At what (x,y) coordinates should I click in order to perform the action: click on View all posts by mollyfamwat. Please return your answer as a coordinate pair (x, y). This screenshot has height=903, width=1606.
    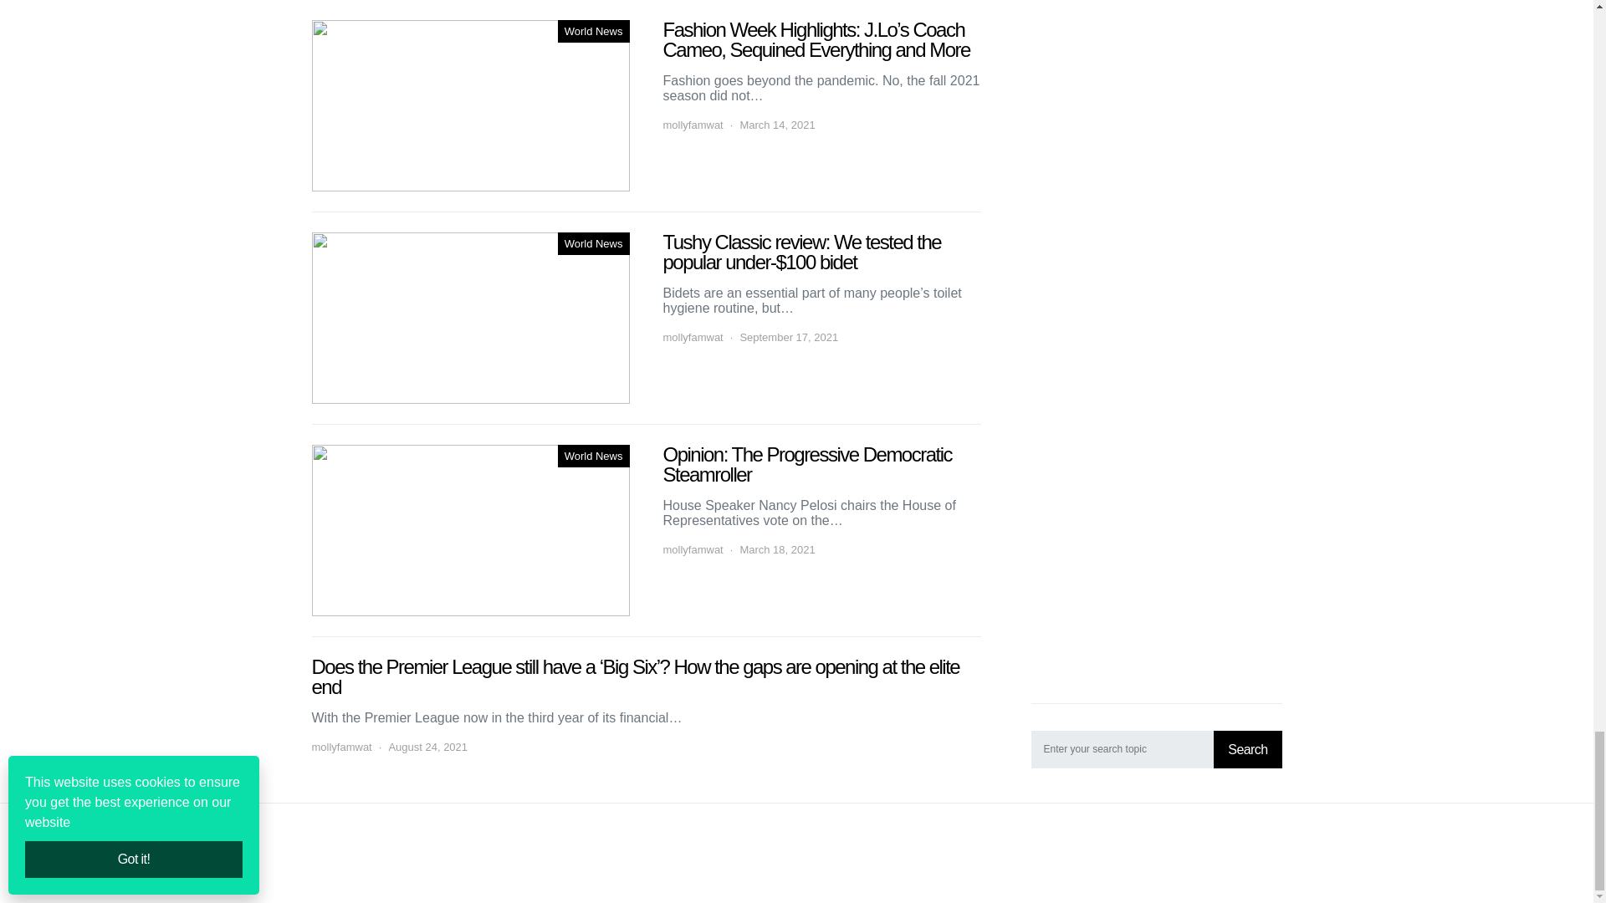
    Looking at the image, I should click on (341, 747).